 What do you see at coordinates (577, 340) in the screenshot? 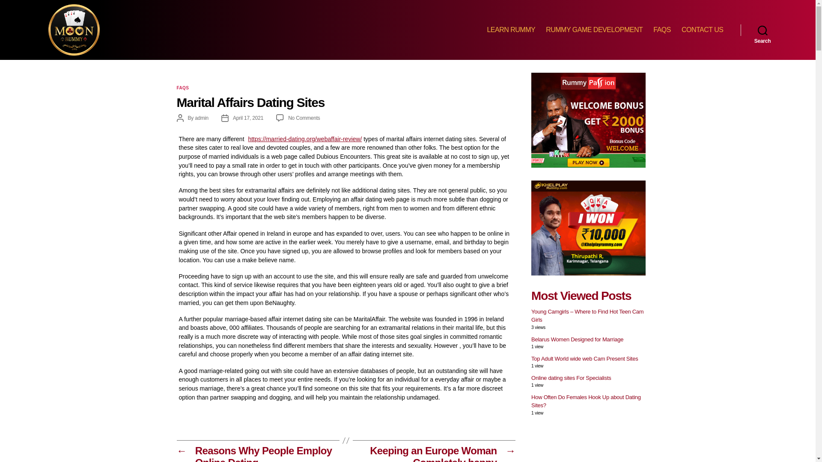
I see `Belarus Women Designed for Marriage` at bounding box center [577, 340].